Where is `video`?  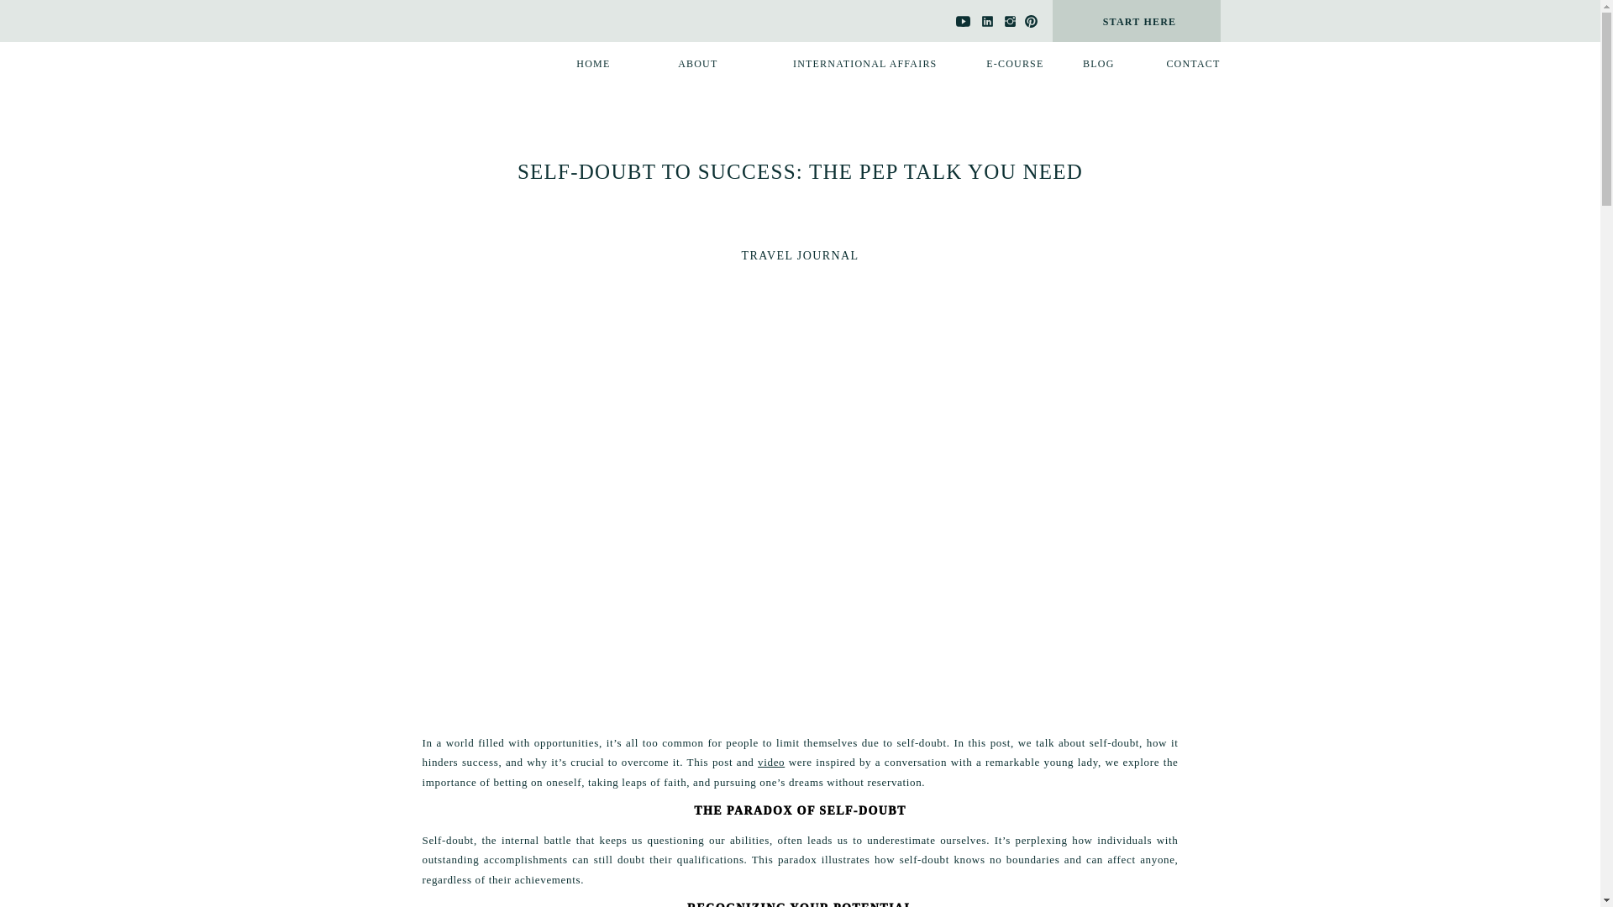 video is located at coordinates (771, 761).